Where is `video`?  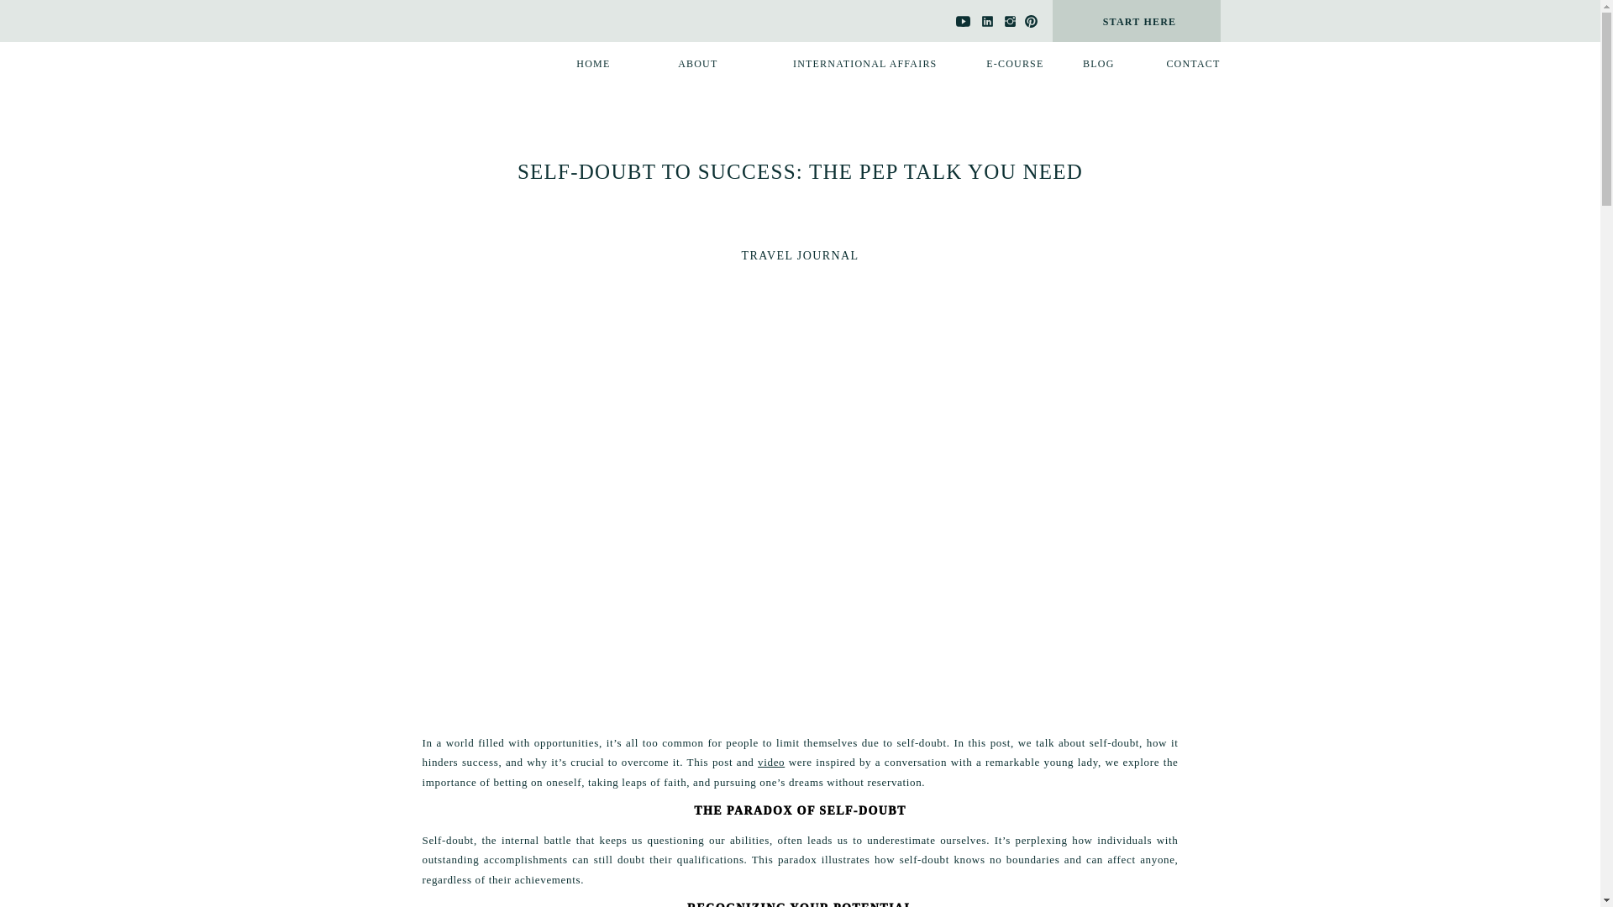 video is located at coordinates (771, 761).